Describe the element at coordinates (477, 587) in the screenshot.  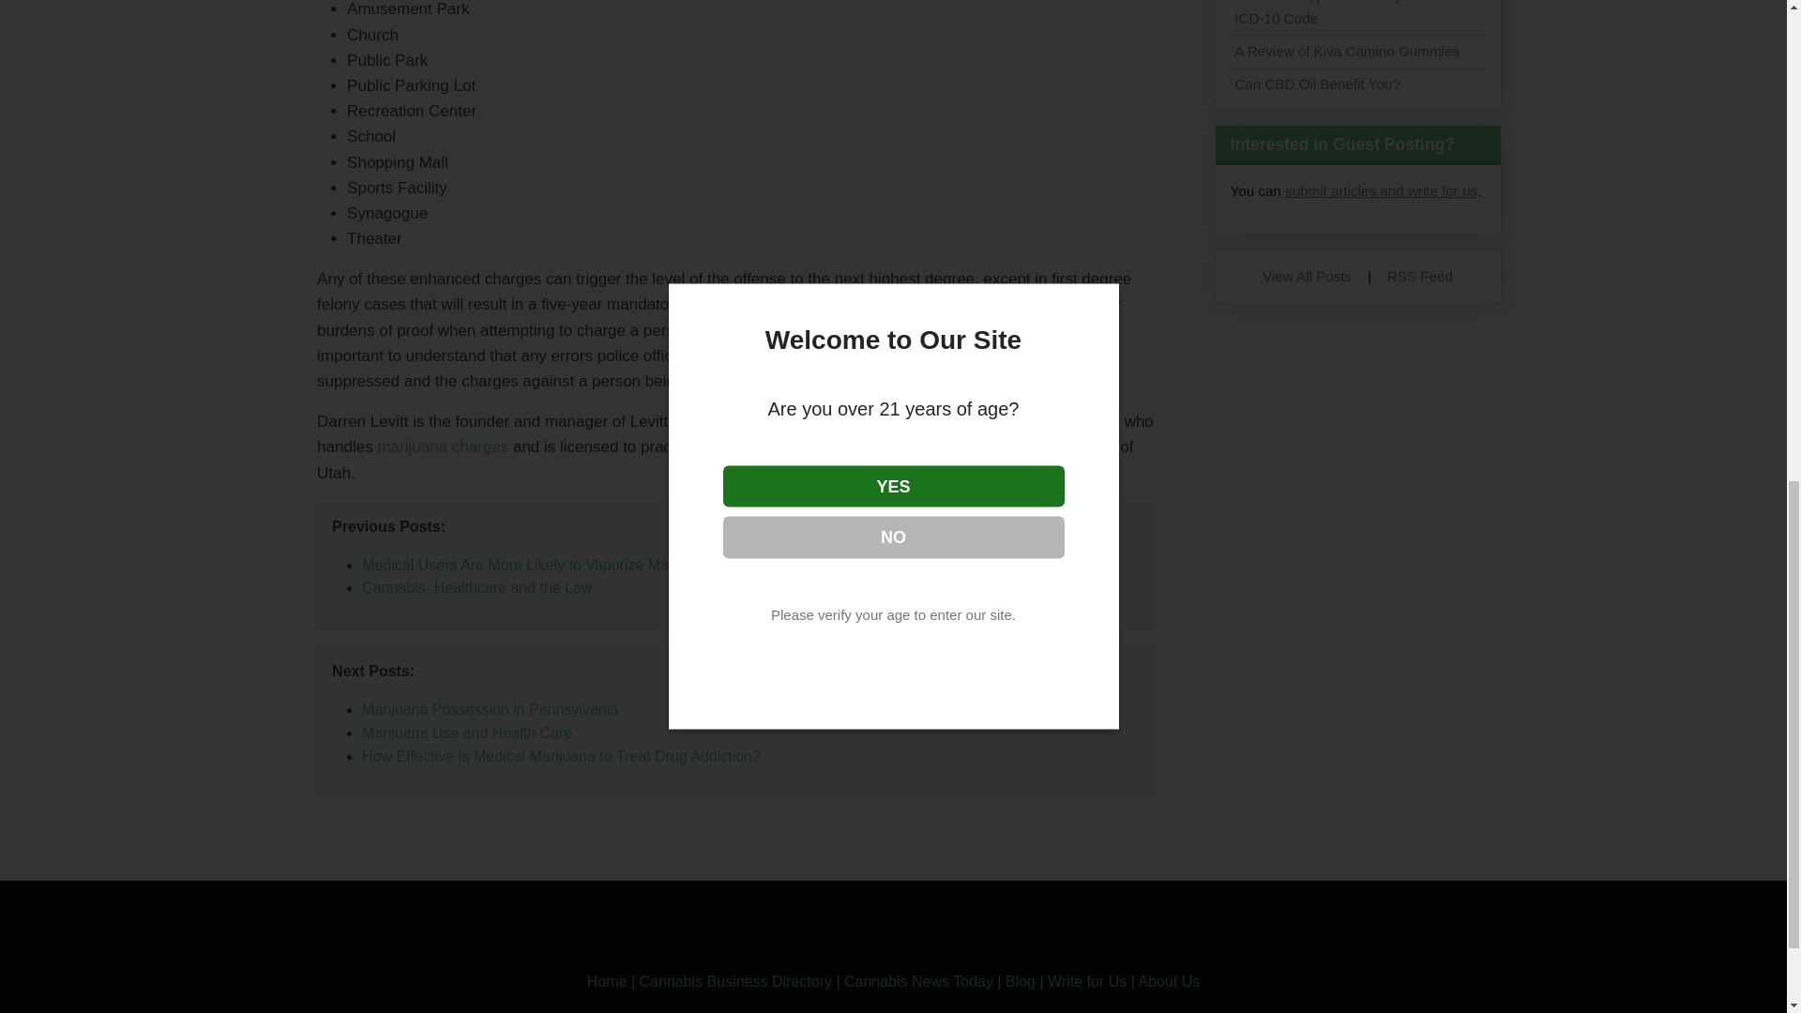
I see `Cannabis, Healthcare and the Law` at that location.